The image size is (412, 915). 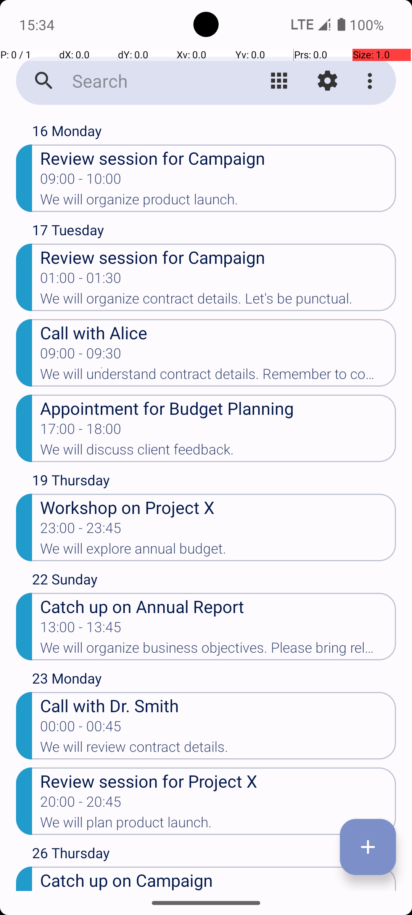 I want to click on 20:00 - 20:45, so click(x=81, y=804).